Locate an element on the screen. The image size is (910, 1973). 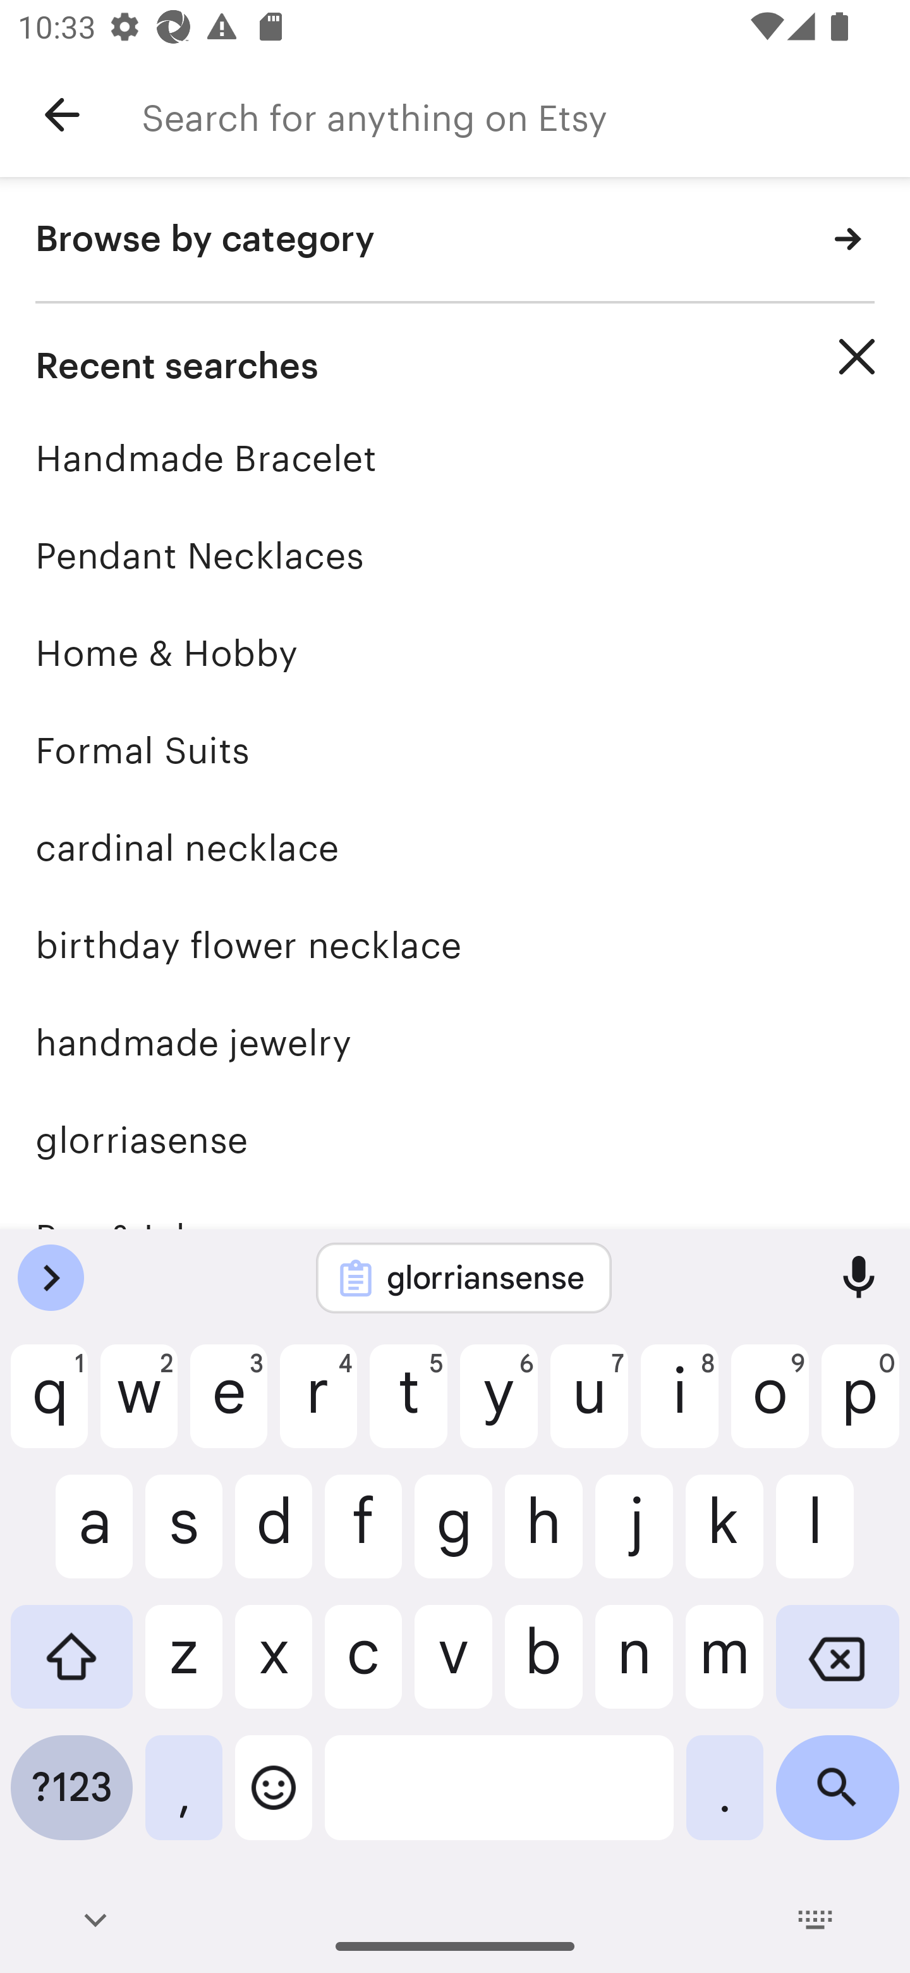
Clear is located at coordinates (857, 357).